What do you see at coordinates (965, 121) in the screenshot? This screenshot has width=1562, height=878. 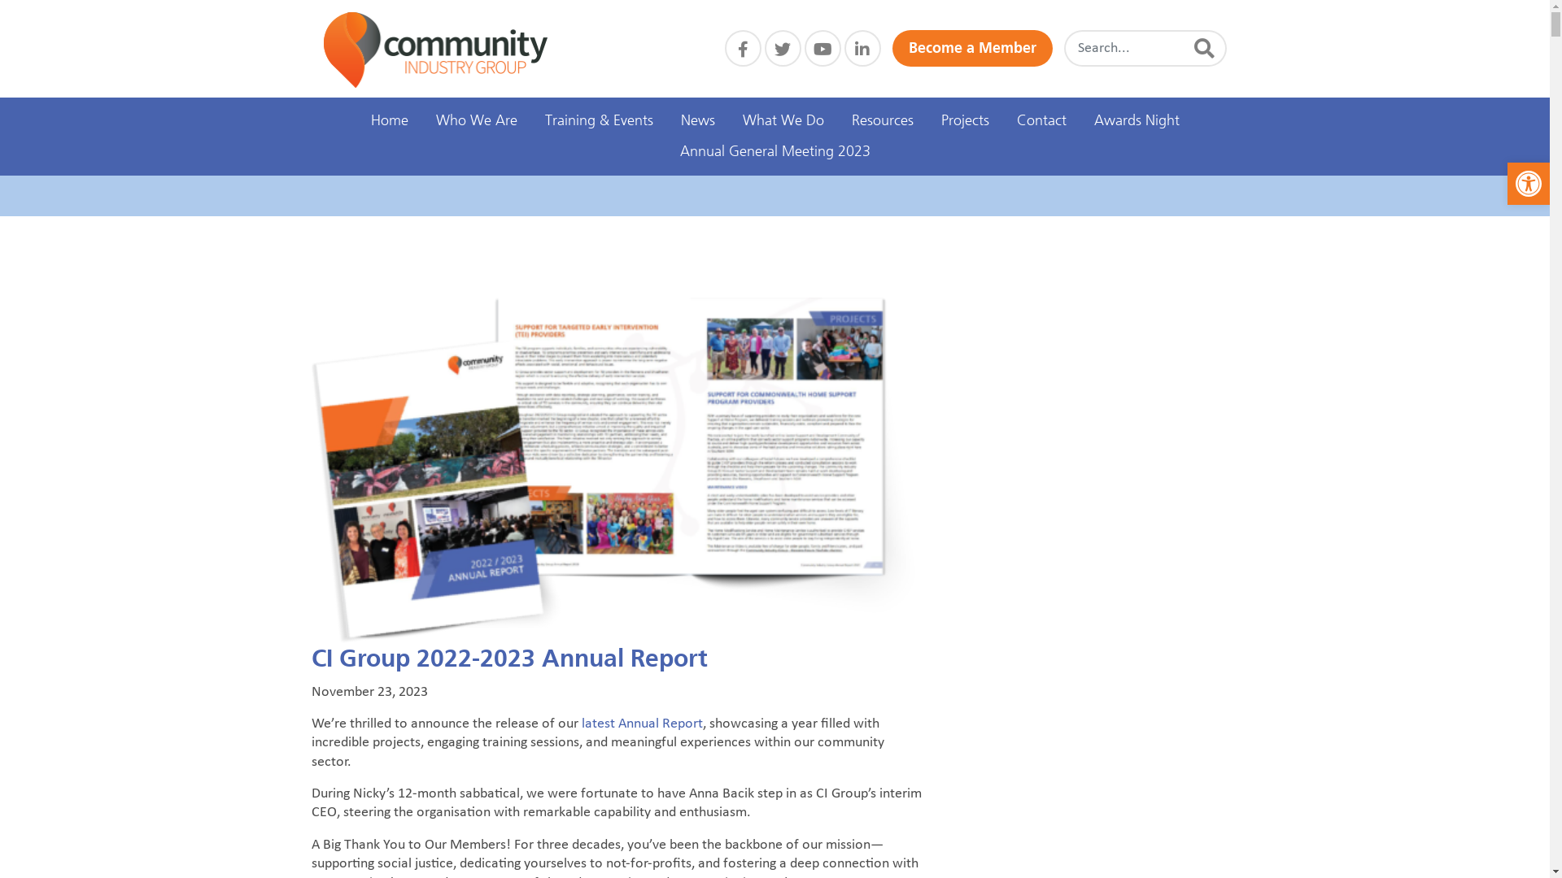 I see `Projects` at bounding box center [965, 121].